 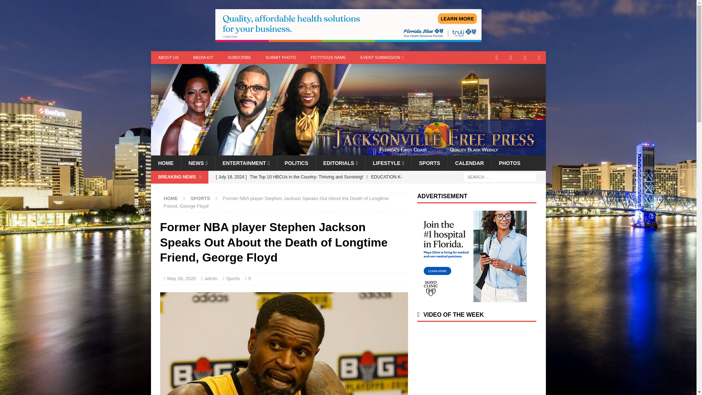 I want to click on MEDIA KIT, so click(x=203, y=57).